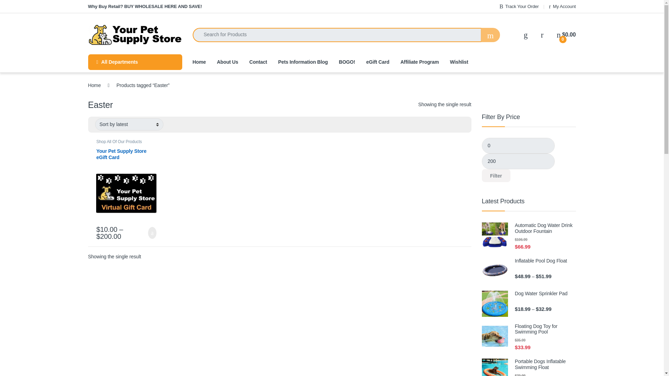 This screenshot has height=376, width=669. I want to click on 200, so click(518, 161).